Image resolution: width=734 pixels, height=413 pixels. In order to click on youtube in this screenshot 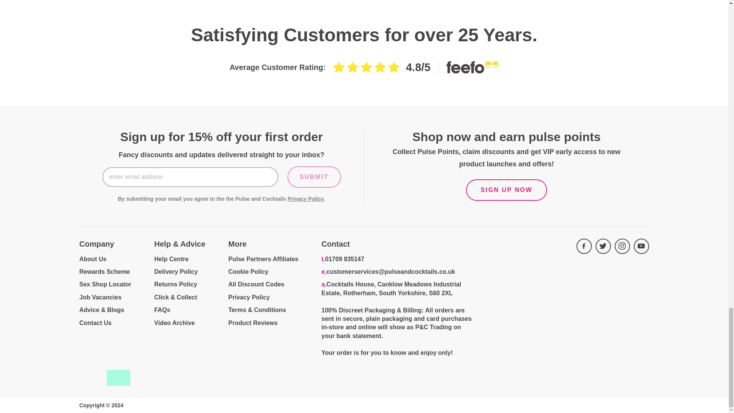, I will do `click(641, 246)`.